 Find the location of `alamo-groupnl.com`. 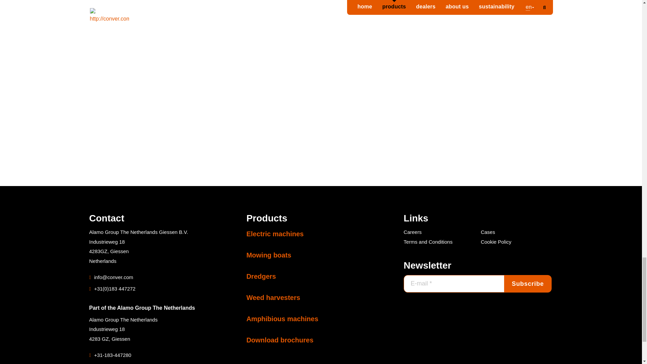

alamo-groupnl.com is located at coordinates (113, 363).